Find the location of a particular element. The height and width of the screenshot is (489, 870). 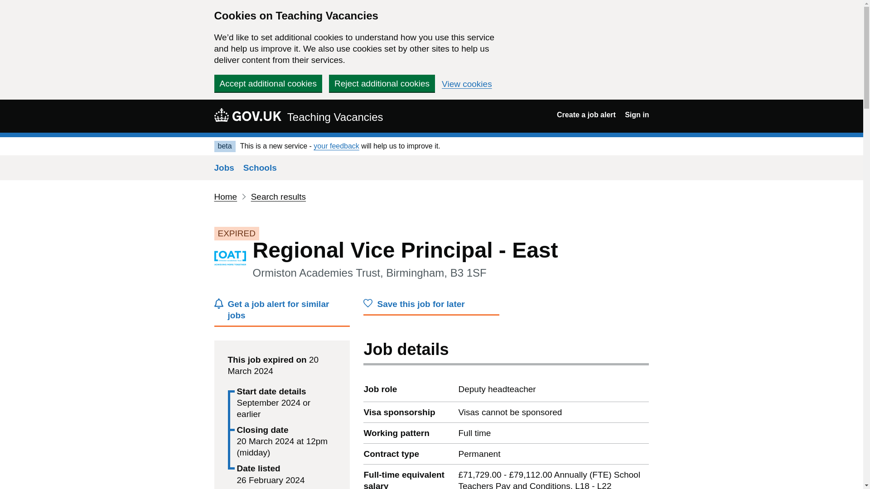

Sign in is located at coordinates (637, 115).